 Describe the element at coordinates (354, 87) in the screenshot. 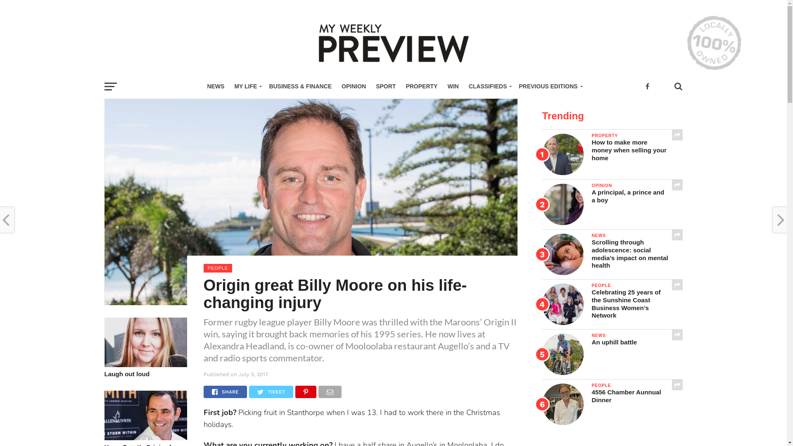

I see `OPINION` at that location.